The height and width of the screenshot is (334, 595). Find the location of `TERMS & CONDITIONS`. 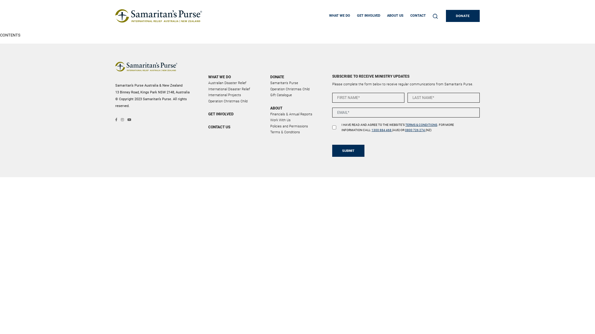

TERMS & CONDITIONS is located at coordinates (421, 125).